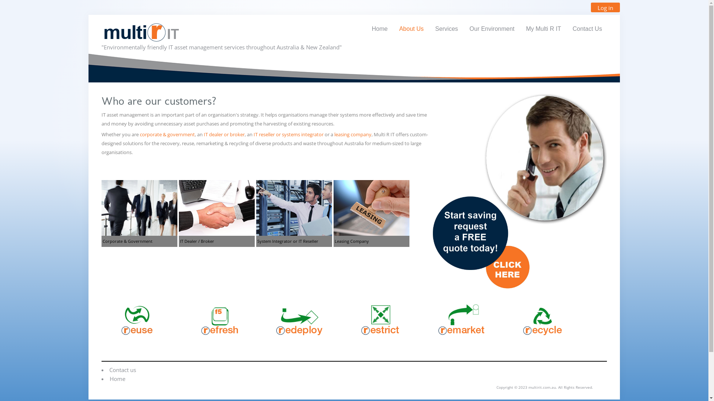 This screenshot has width=714, height=401. Describe the element at coordinates (544, 29) in the screenshot. I see `My Multi R IT` at that location.